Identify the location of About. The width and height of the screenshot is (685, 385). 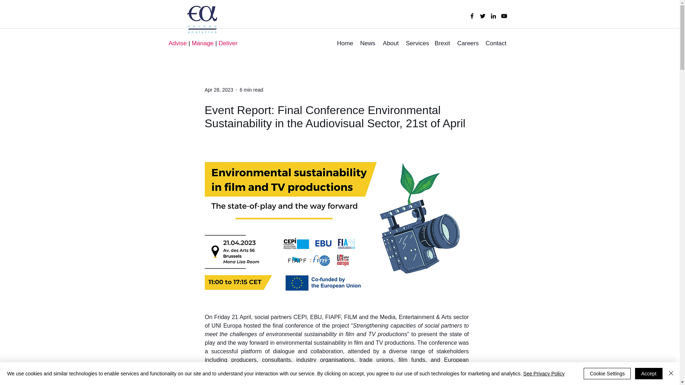
(390, 43).